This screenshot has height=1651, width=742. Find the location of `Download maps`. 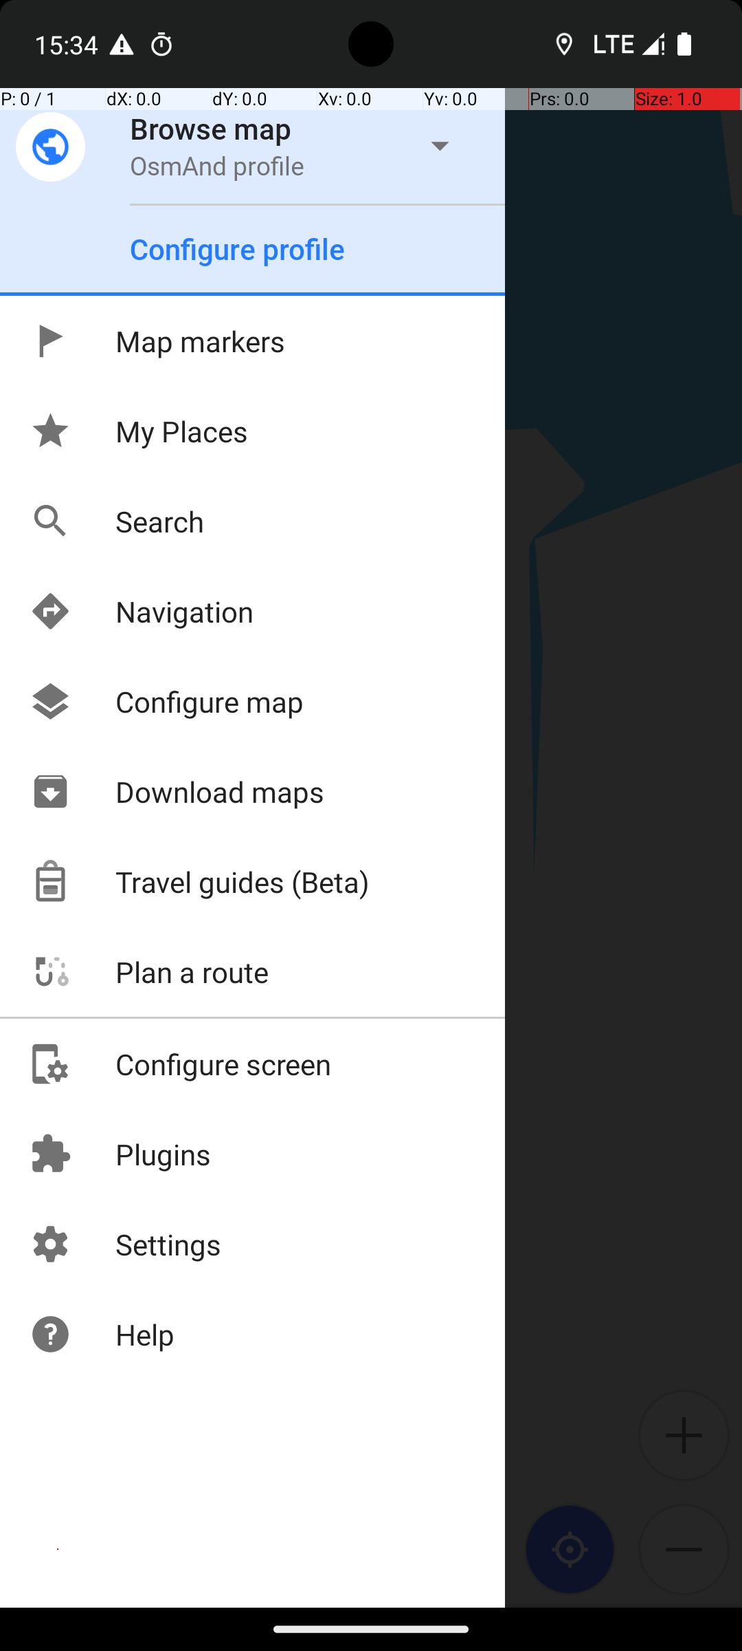

Download maps is located at coordinates (177, 791).